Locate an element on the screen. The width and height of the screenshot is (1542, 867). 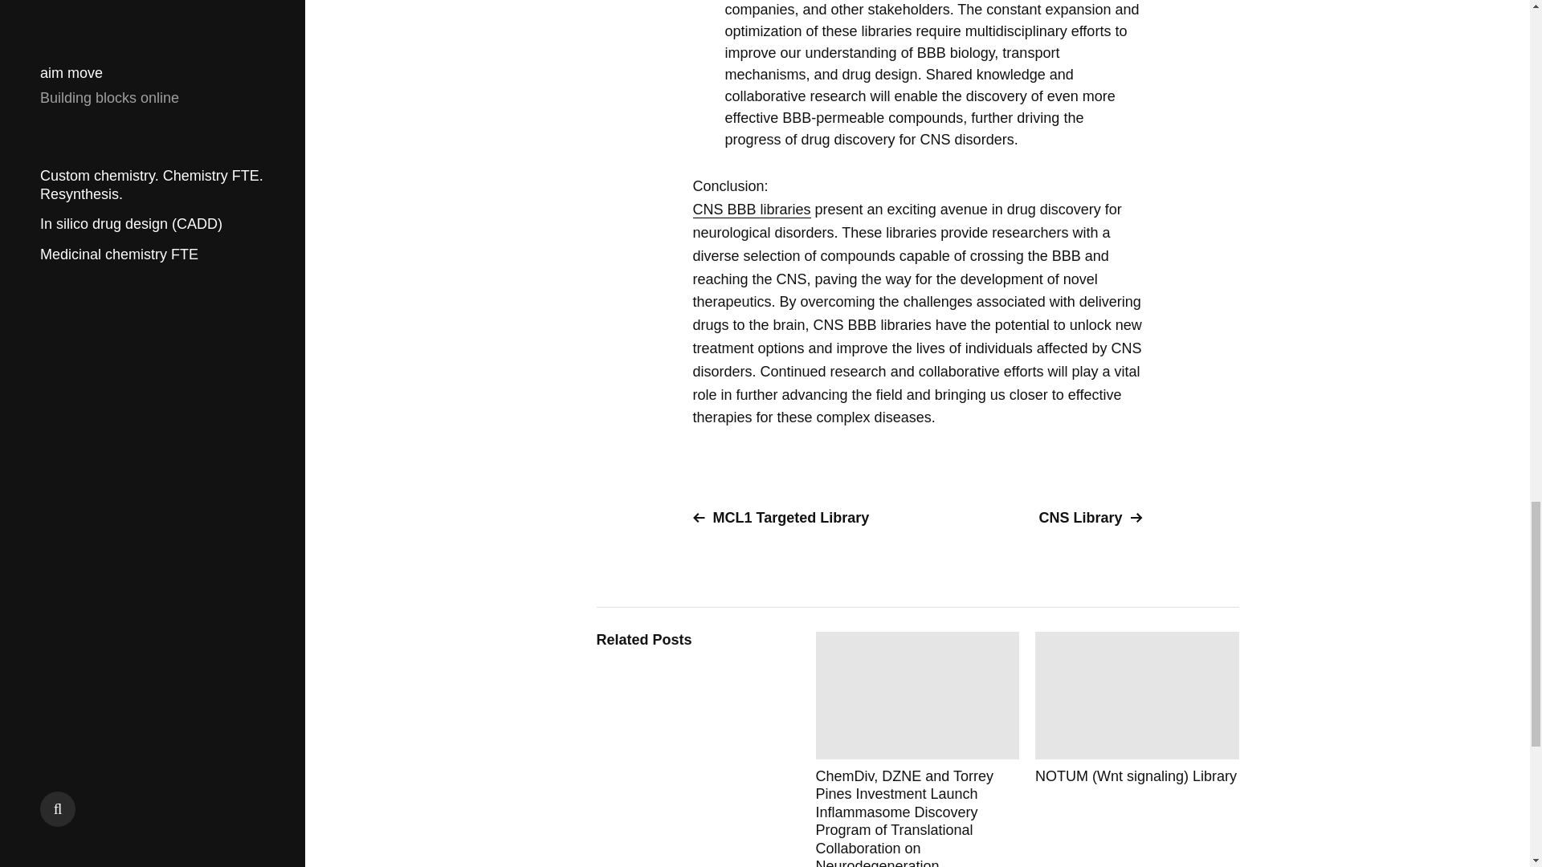
CNS BBB libraries is located at coordinates (752, 210).